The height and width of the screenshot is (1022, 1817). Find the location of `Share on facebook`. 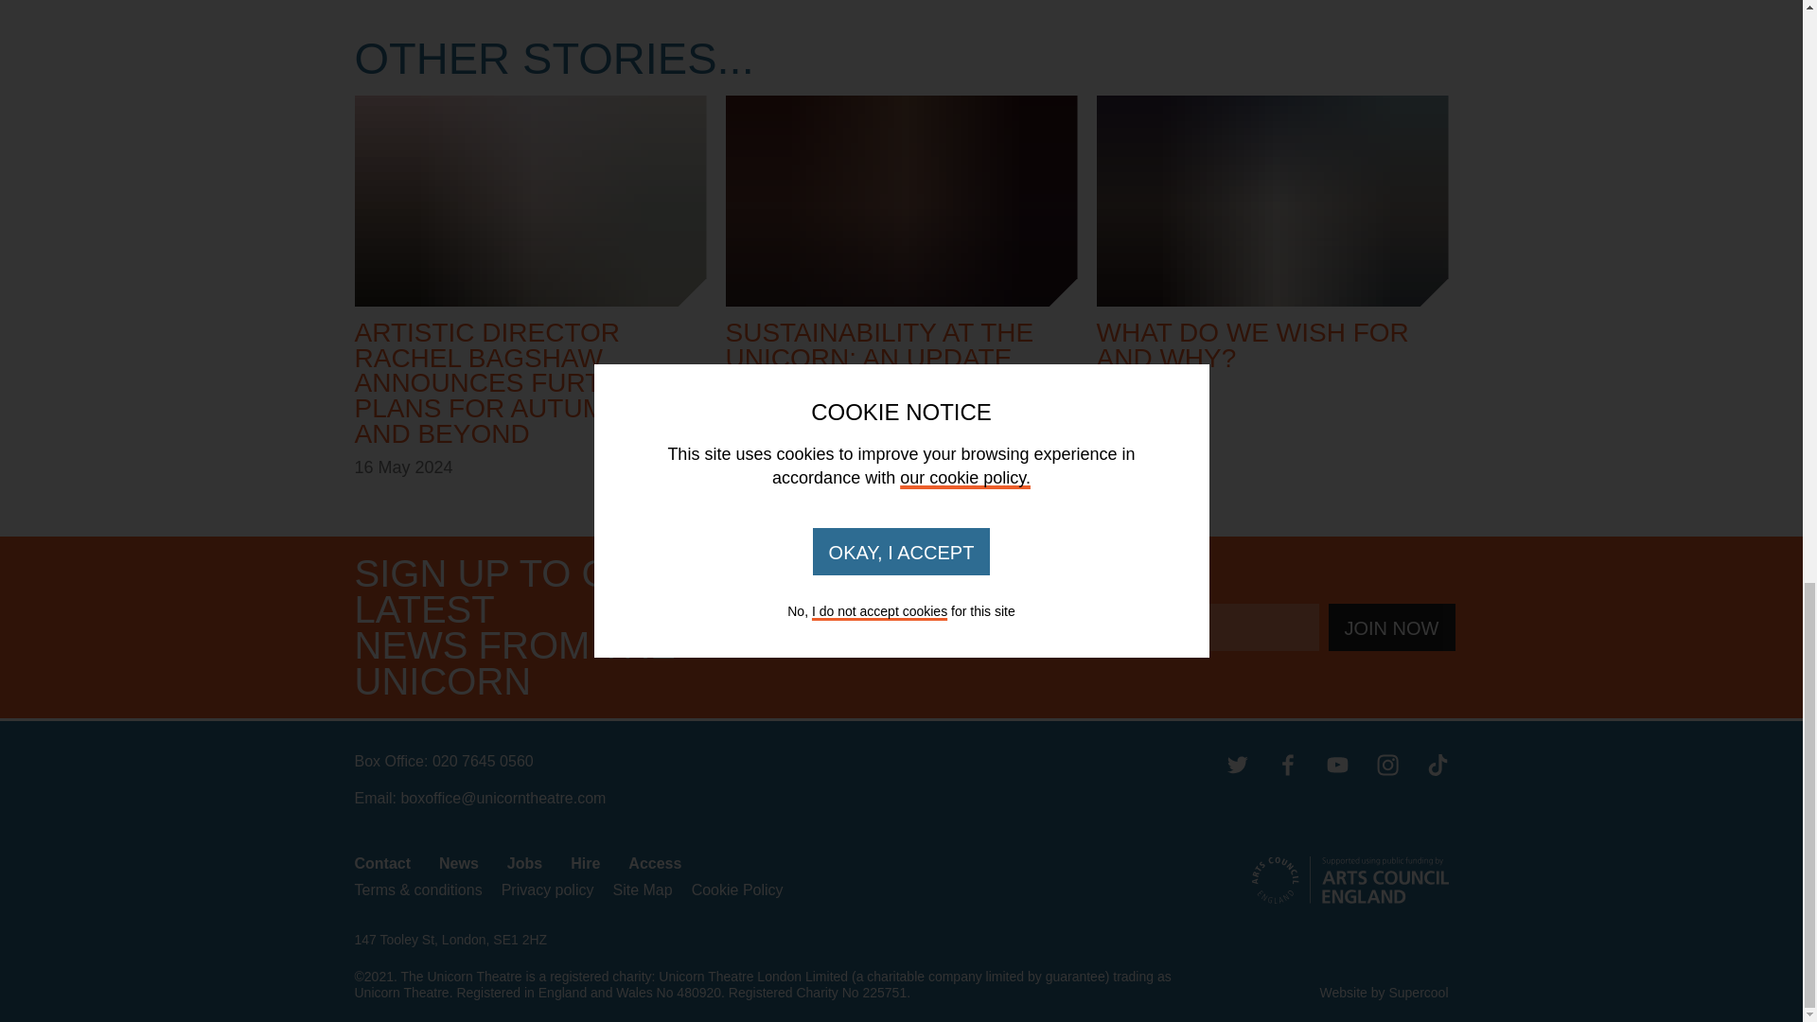

Share on facebook is located at coordinates (500, 2).